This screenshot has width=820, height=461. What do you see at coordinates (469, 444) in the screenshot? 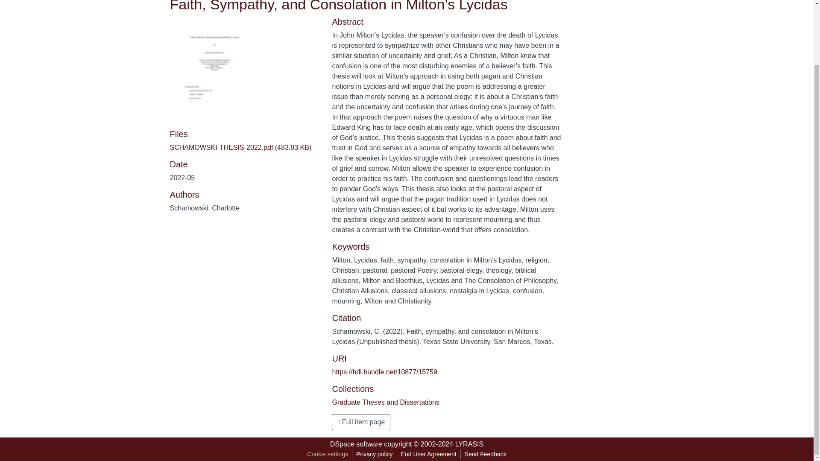
I see `LYRASIS` at bounding box center [469, 444].